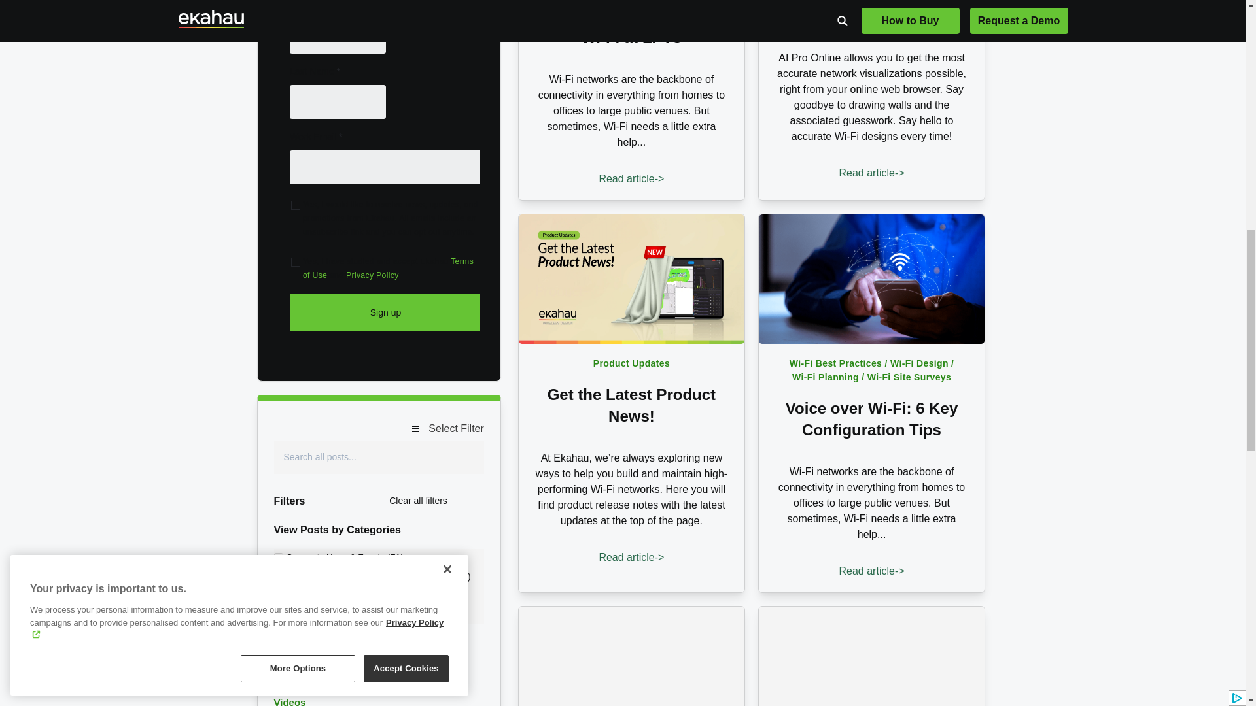 The height and width of the screenshot is (706, 1256). Describe the element at coordinates (631, 363) in the screenshot. I see `Product Updates` at that location.